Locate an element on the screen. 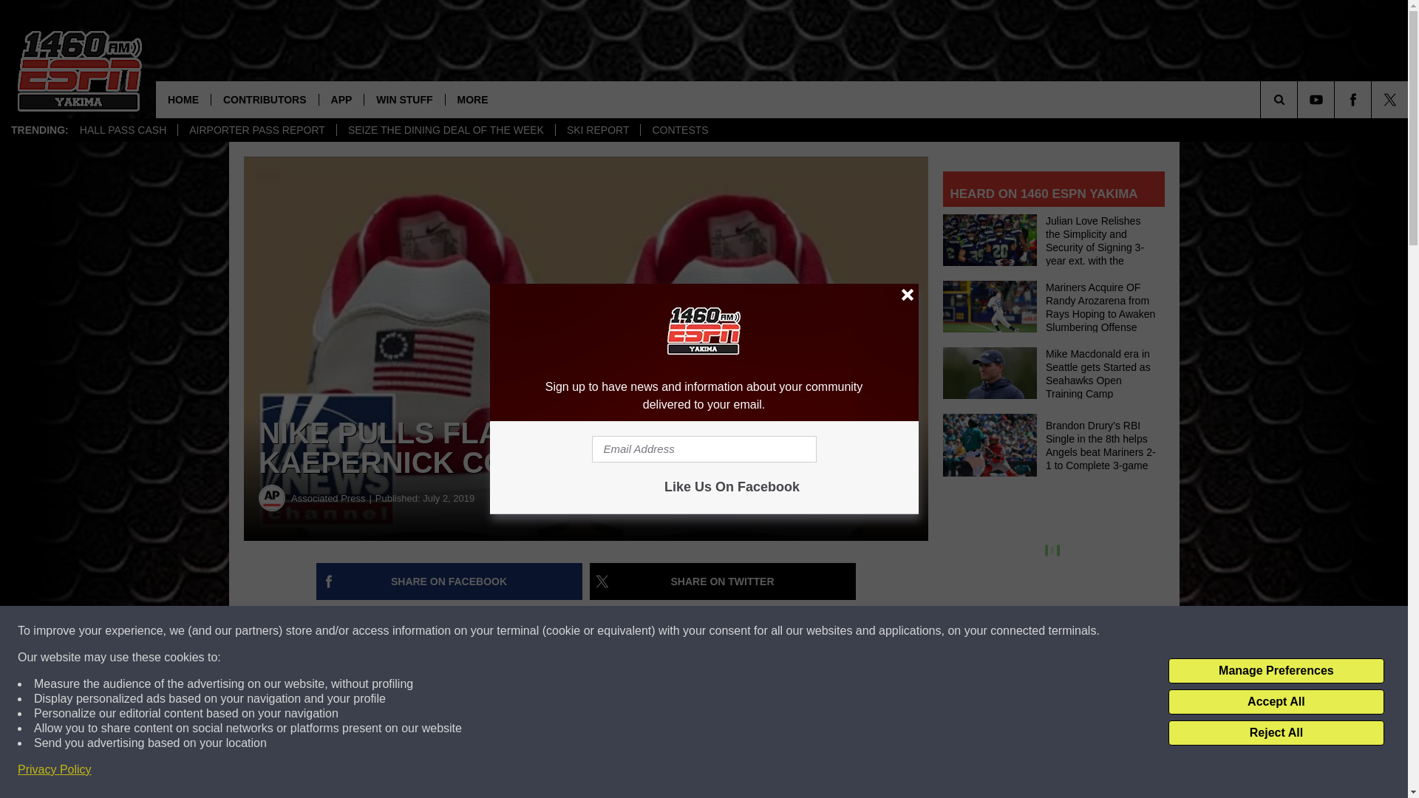  Email Address is located at coordinates (704, 449).